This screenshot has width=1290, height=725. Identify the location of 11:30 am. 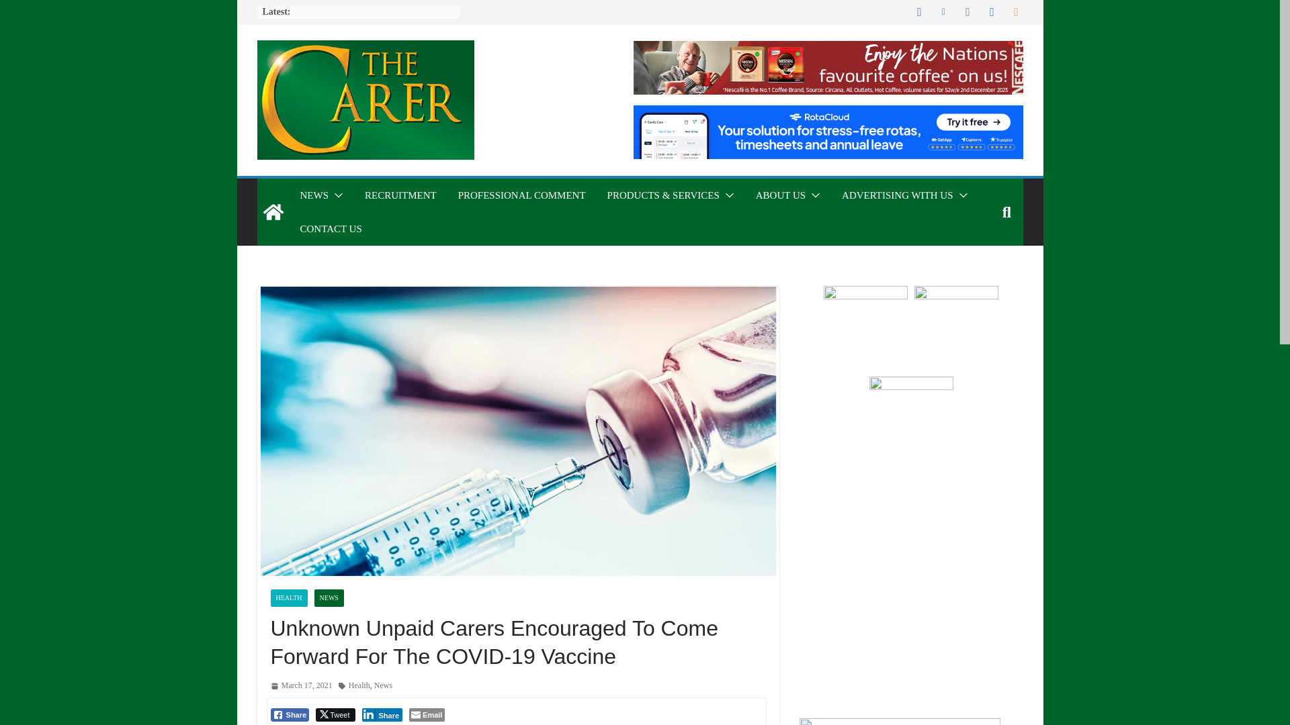
(300, 685).